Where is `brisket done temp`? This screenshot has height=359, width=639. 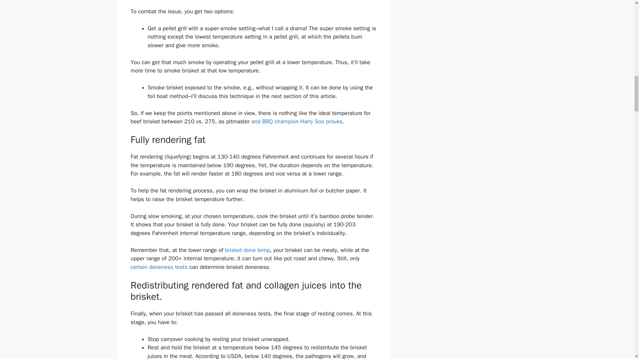 brisket done temp is located at coordinates (247, 250).